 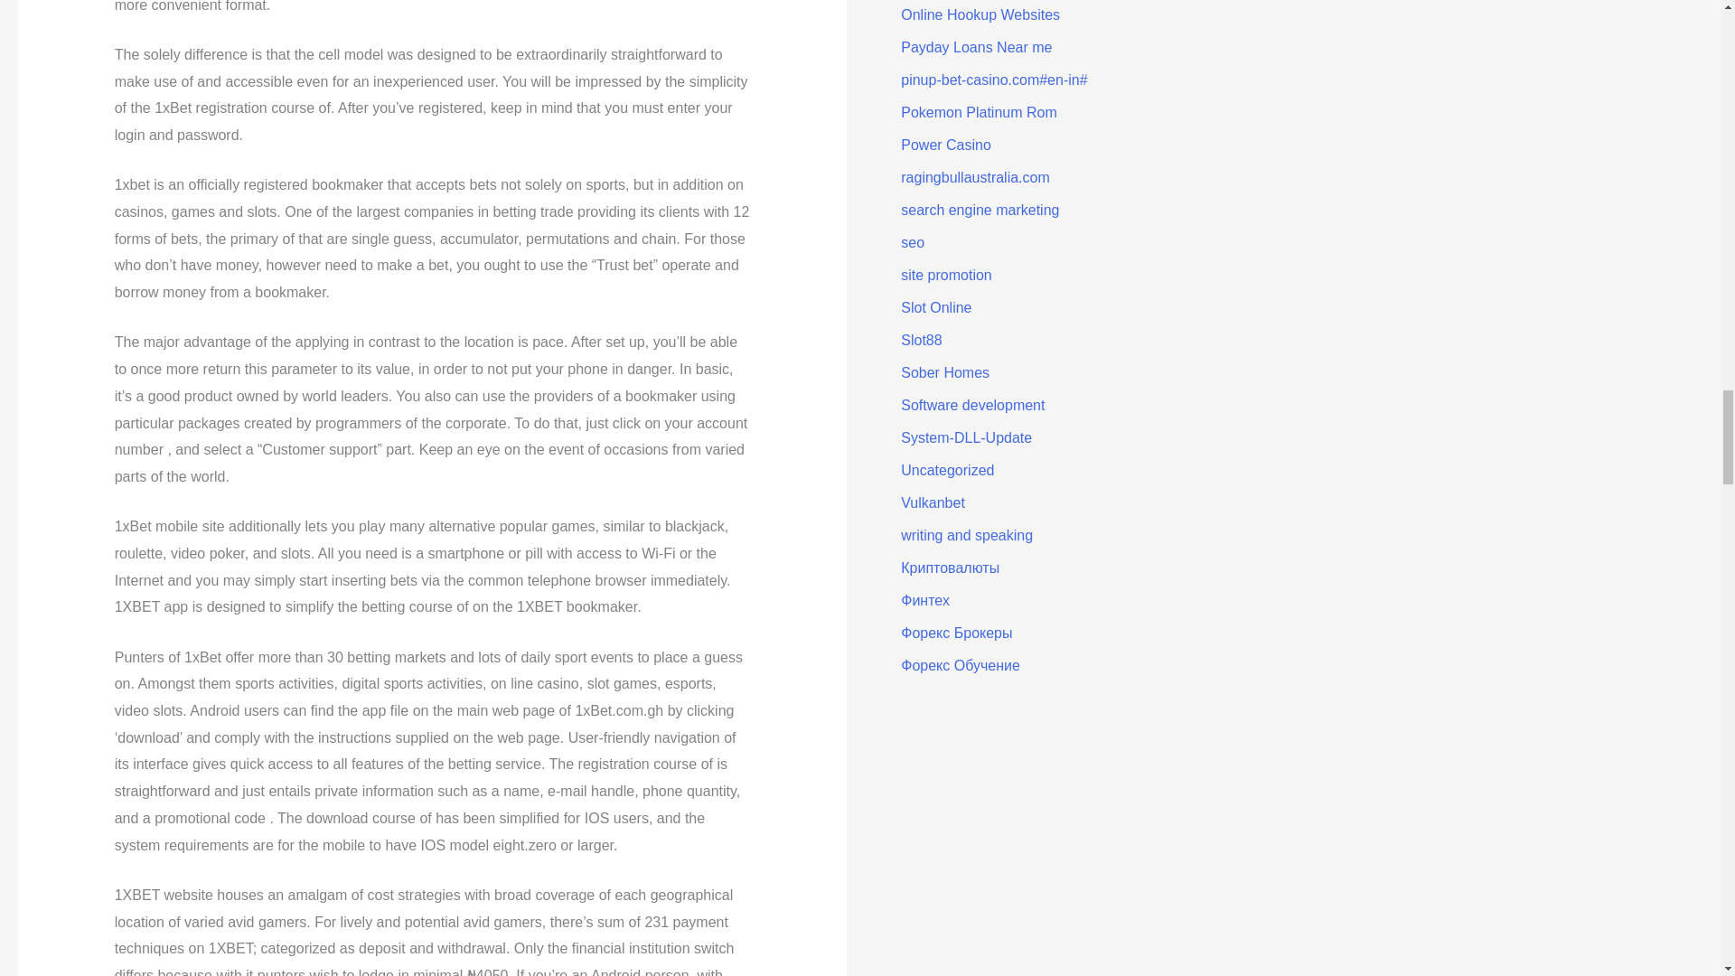 I want to click on search engine marketing, so click(x=980, y=210).